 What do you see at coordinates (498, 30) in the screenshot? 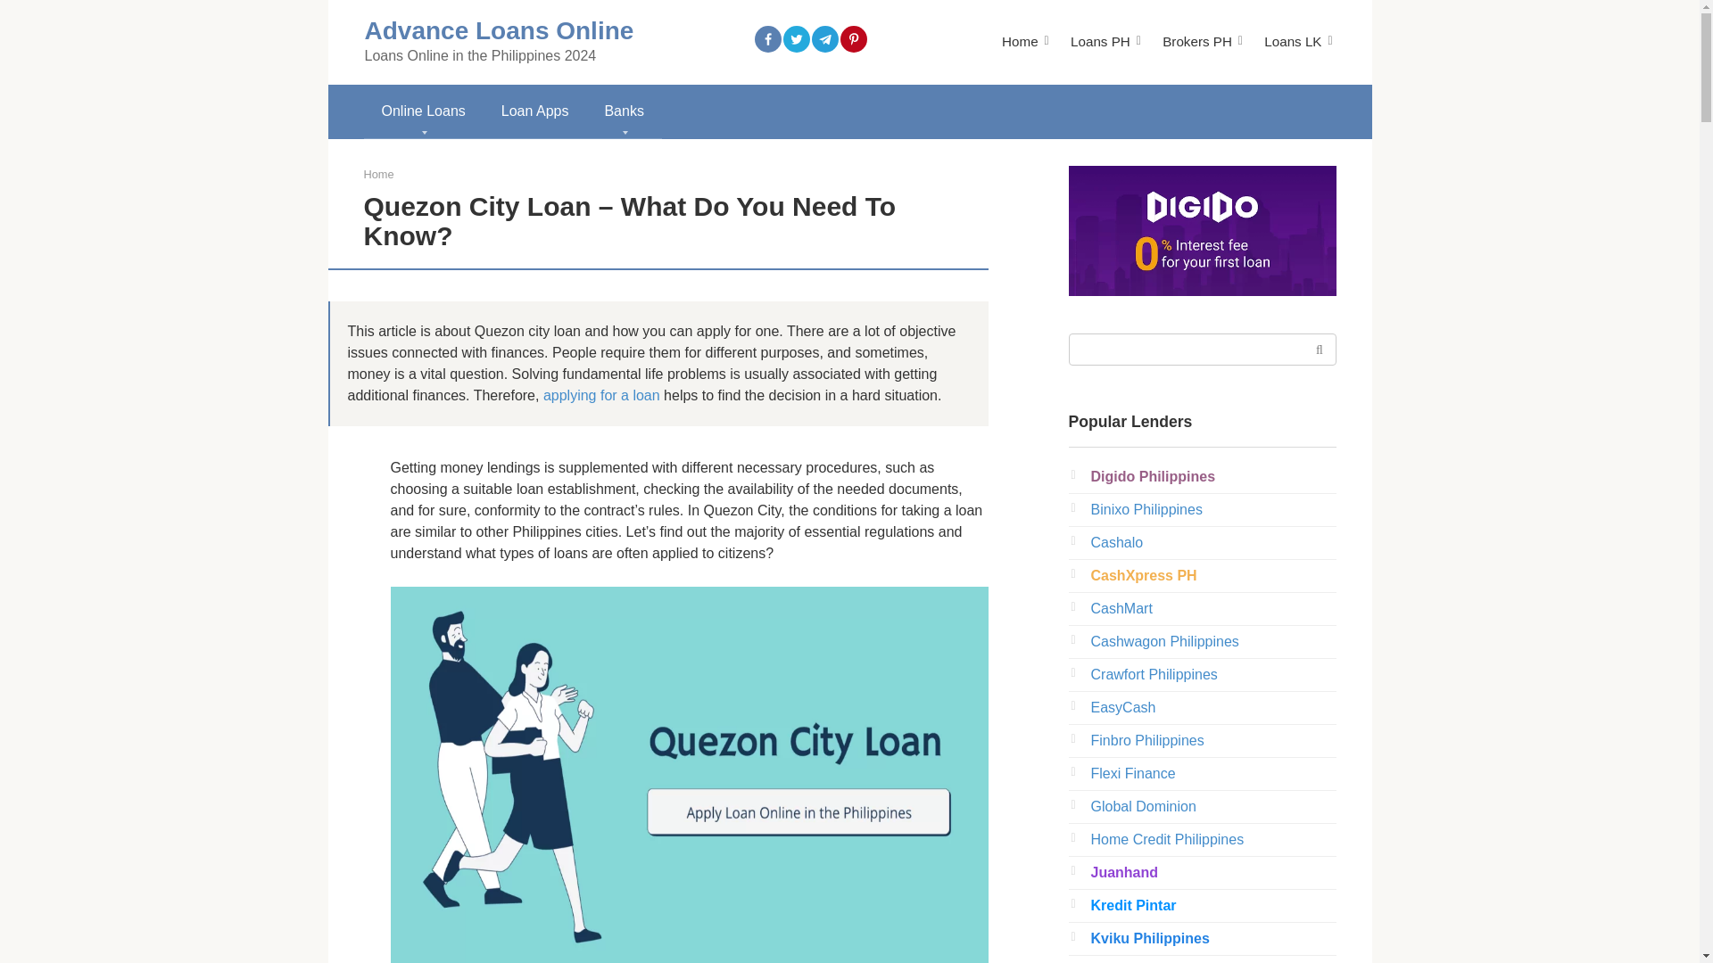
I see `Advance Loans Online` at bounding box center [498, 30].